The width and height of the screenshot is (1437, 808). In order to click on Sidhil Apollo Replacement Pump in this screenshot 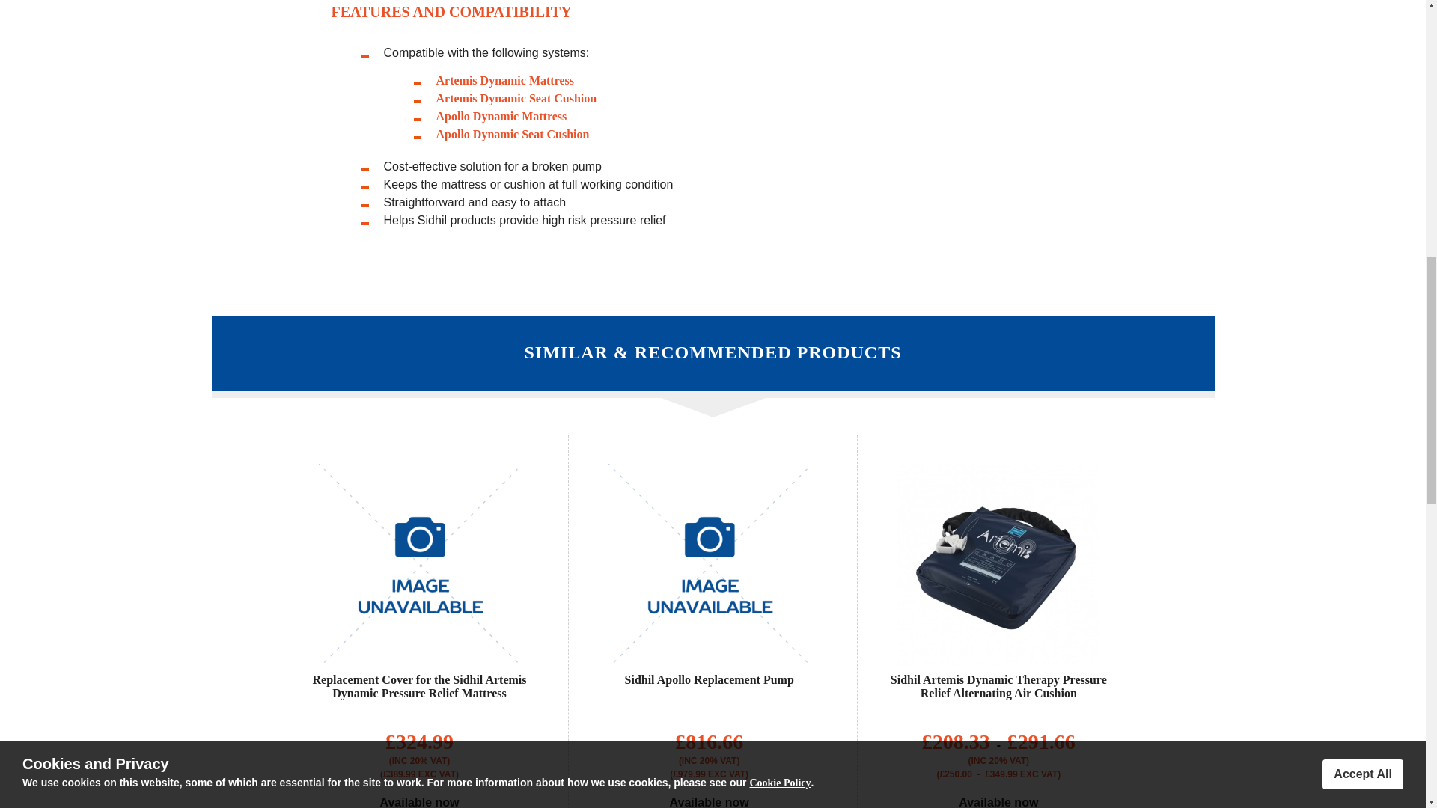, I will do `click(710, 679)`.